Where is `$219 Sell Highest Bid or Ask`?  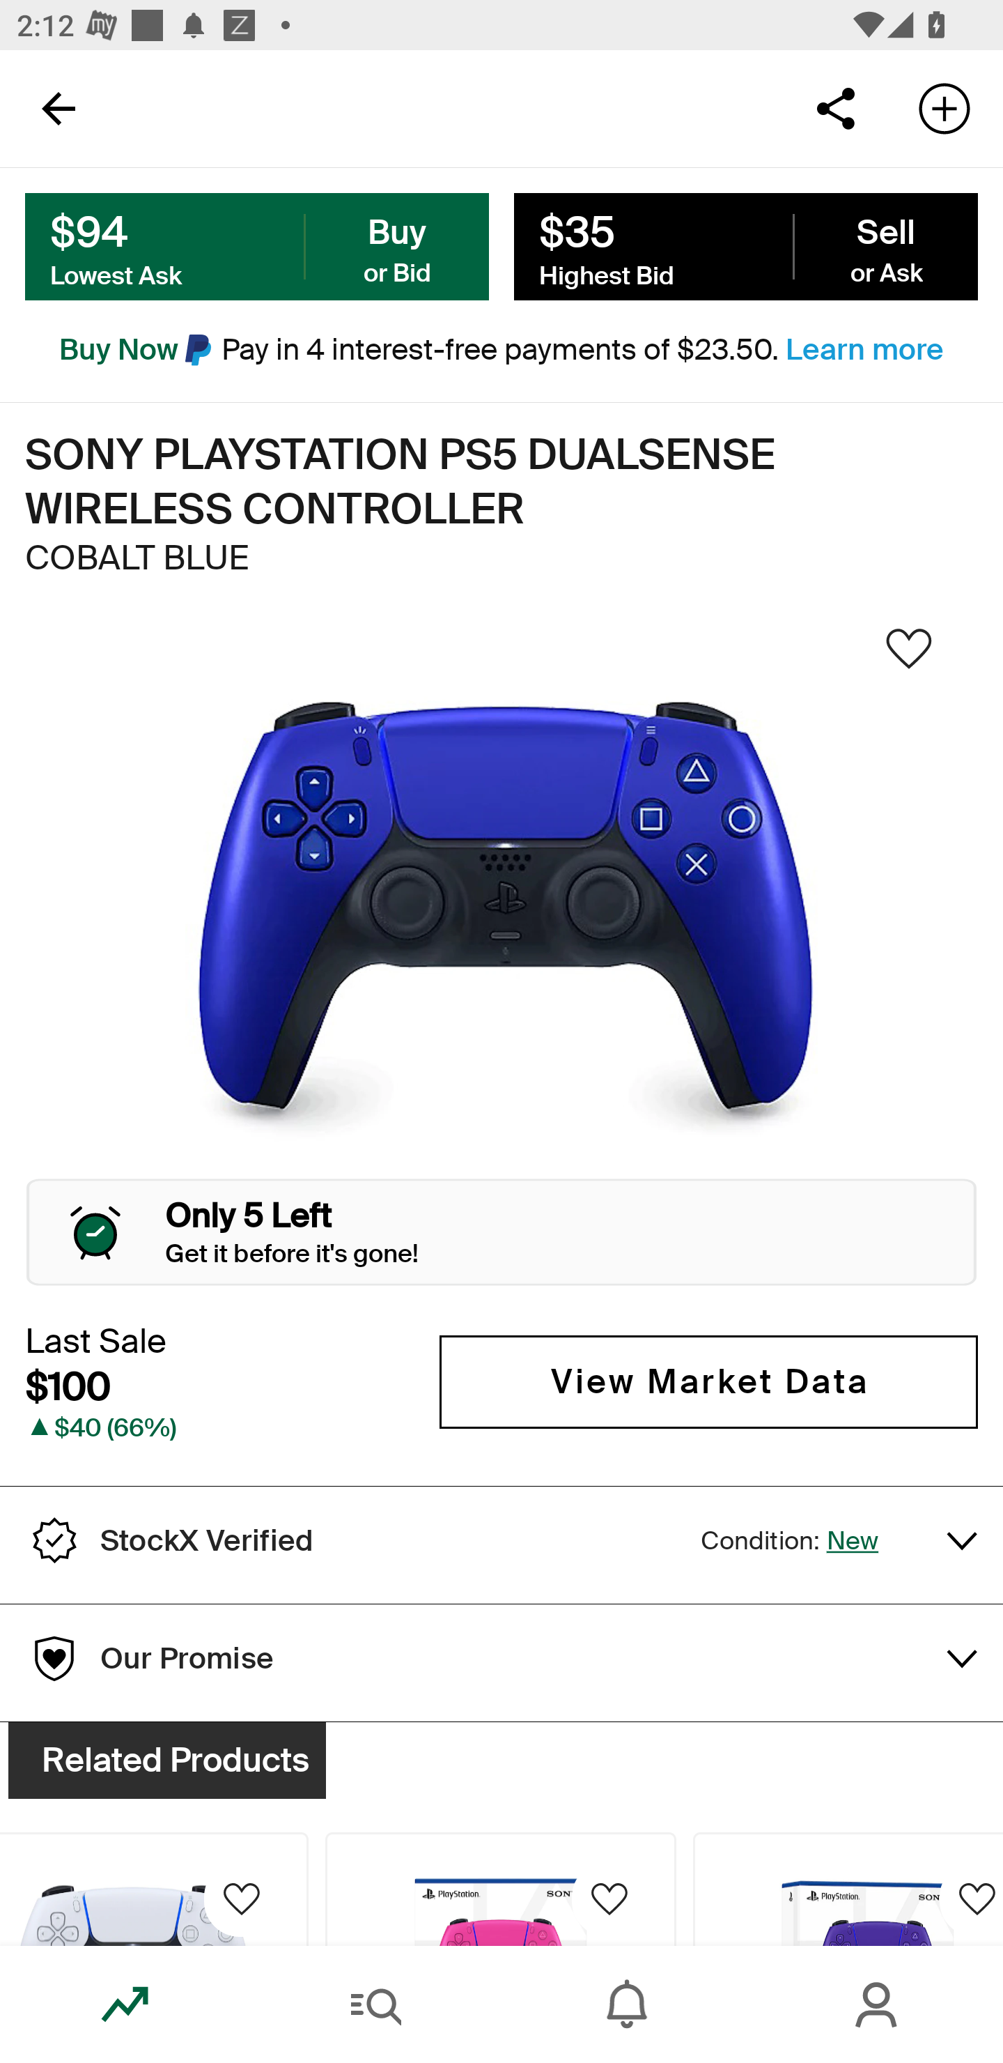 $219 Sell Highest Bid or Ask is located at coordinates (745, 247).